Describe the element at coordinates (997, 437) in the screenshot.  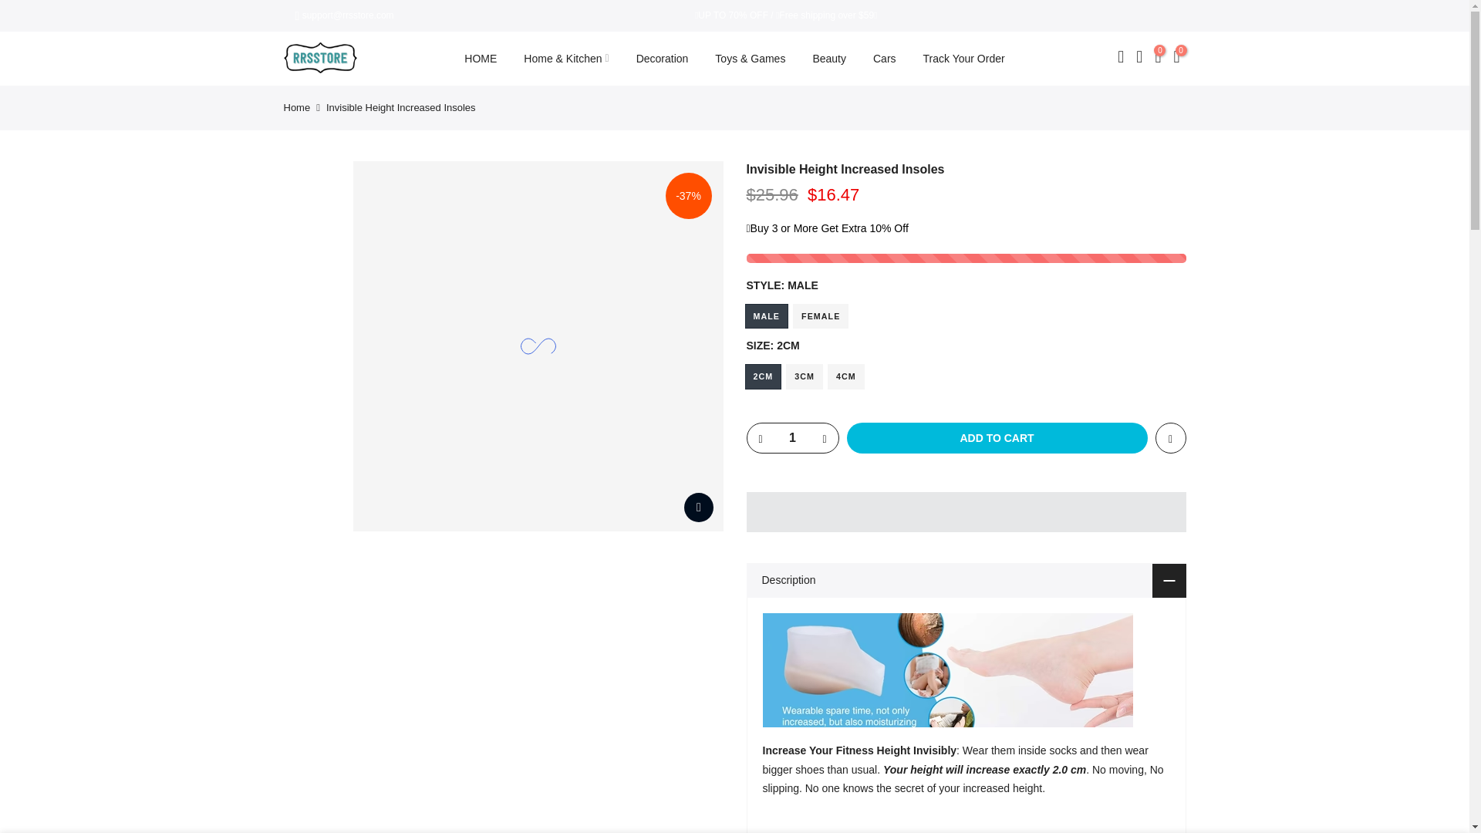
I see `ADD TO CART` at that location.